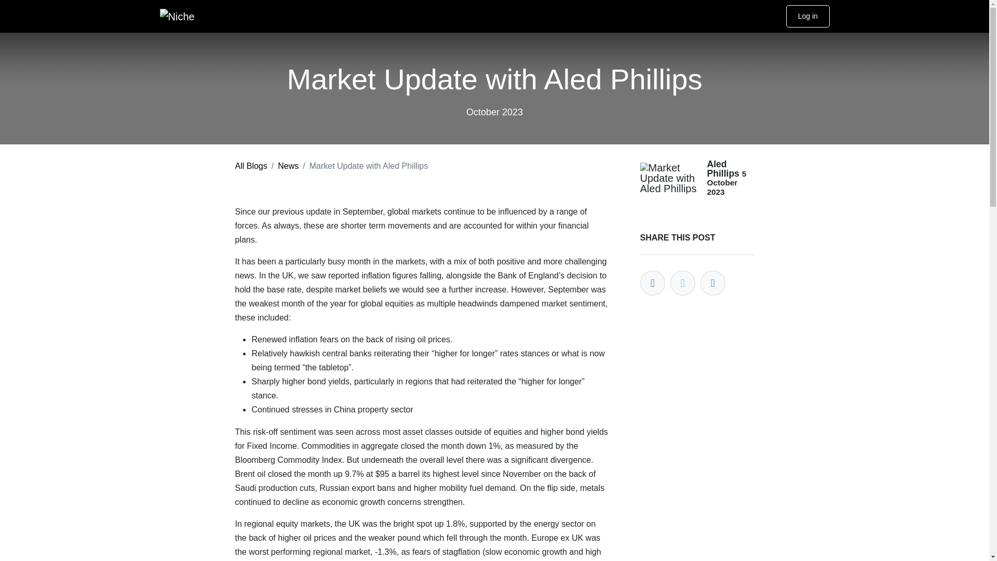 Image resolution: width=997 pixels, height=561 pixels. Describe the element at coordinates (652, 283) in the screenshot. I see `Share on Facebook` at that location.